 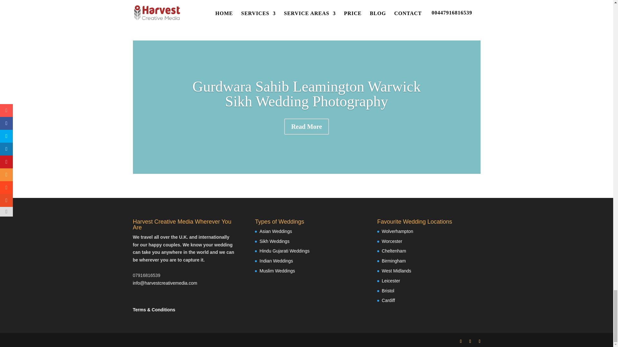 I want to click on Read More, so click(x=307, y=127).